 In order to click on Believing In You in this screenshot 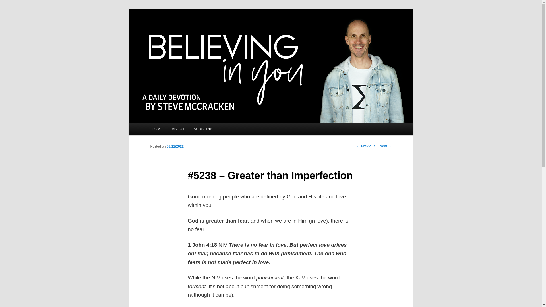, I will do `click(183, 30)`.